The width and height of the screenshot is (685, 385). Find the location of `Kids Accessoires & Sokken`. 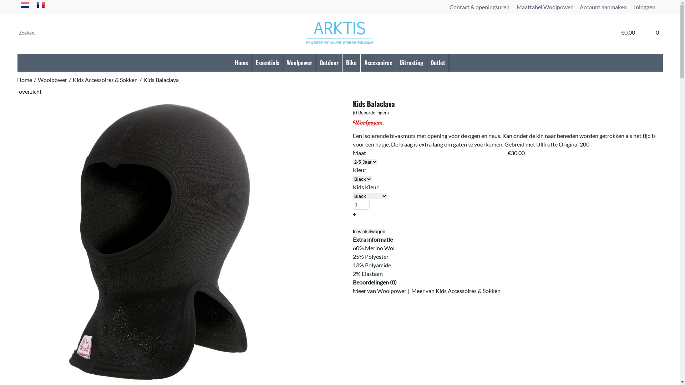

Kids Accessoires & Sokken is located at coordinates (105, 81).